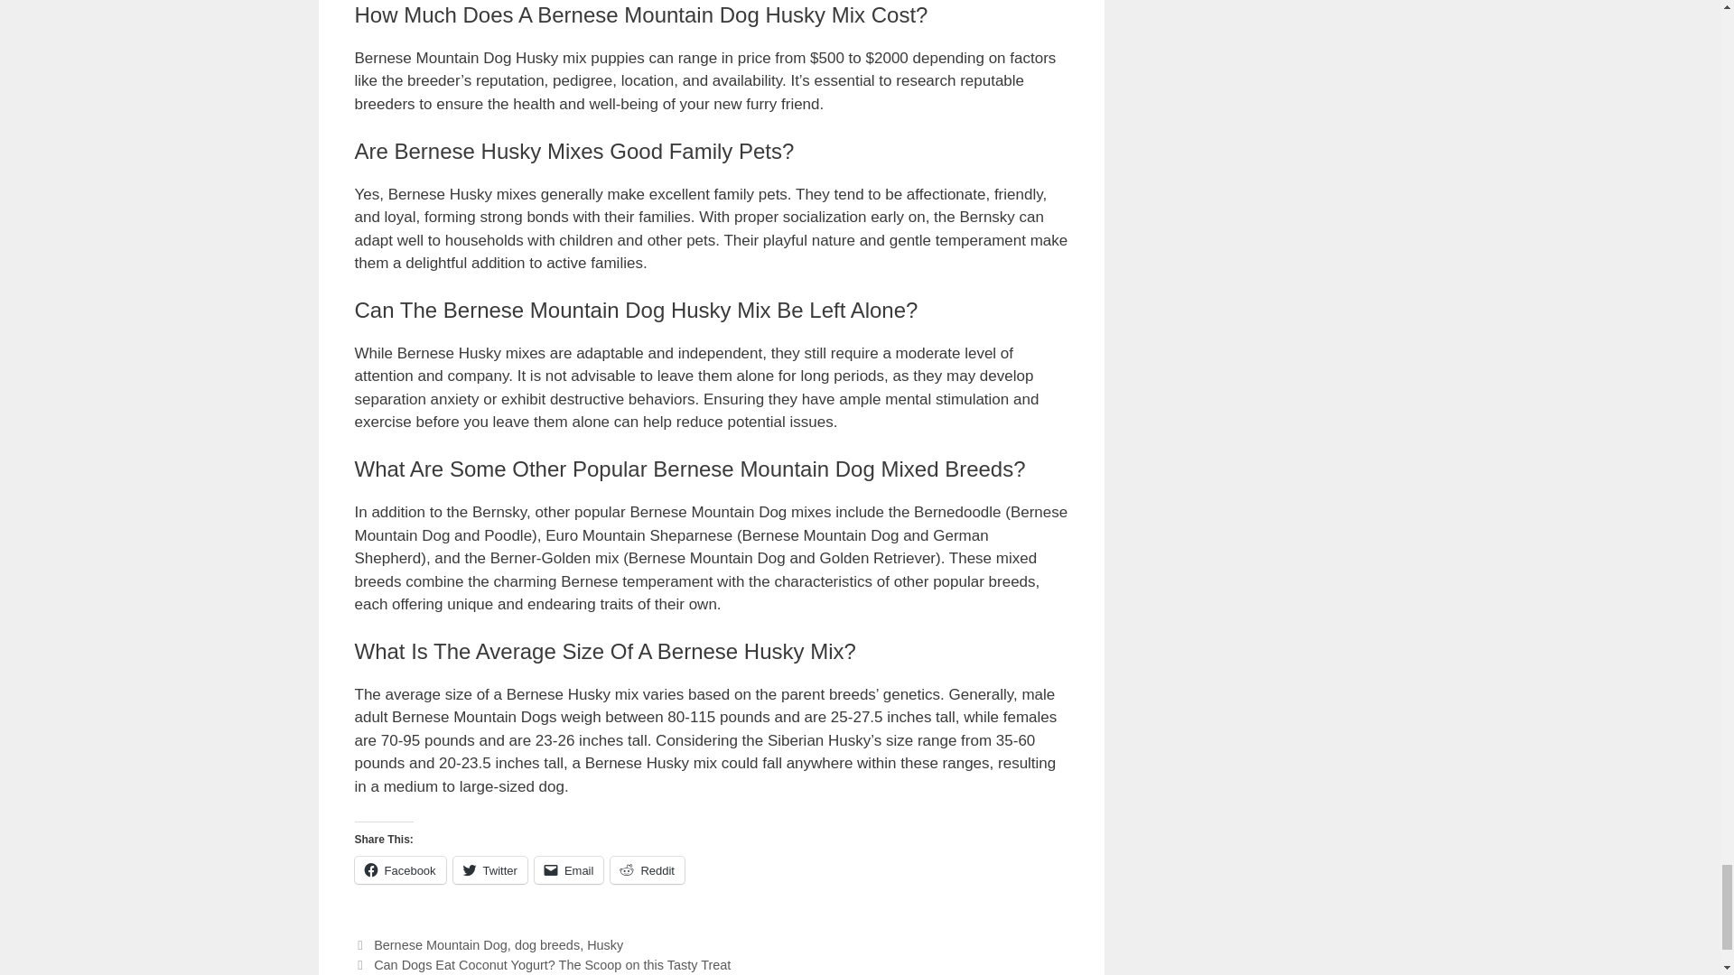 Image resolution: width=1734 pixels, height=975 pixels. What do you see at coordinates (552, 964) in the screenshot?
I see `Can Dogs Eat Coconut Yogurt? The Scoop on this Tasty Treat` at bounding box center [552, 964].